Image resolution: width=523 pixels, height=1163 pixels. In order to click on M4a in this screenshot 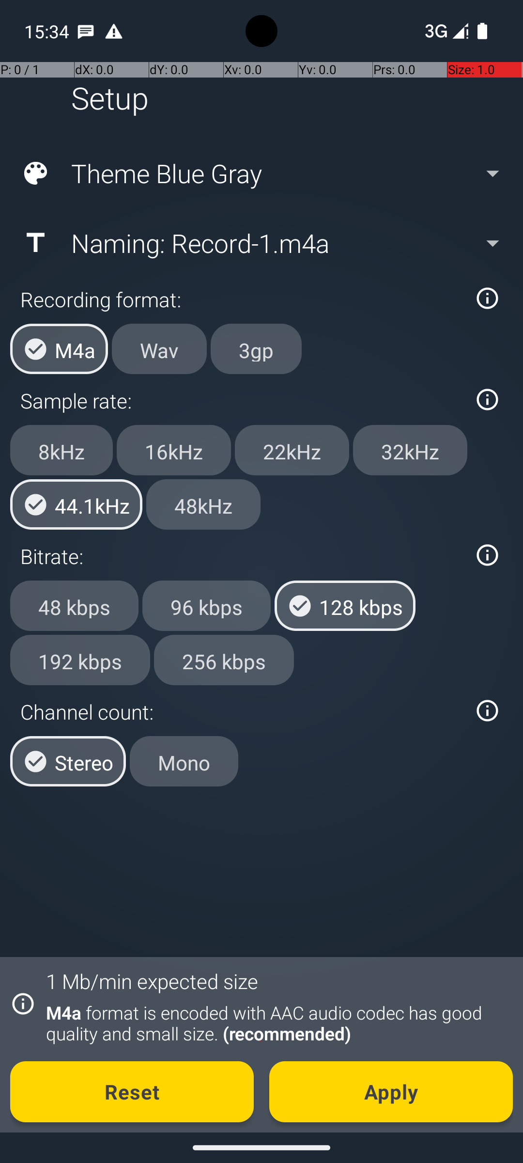, I will do `click(59, 349)`.